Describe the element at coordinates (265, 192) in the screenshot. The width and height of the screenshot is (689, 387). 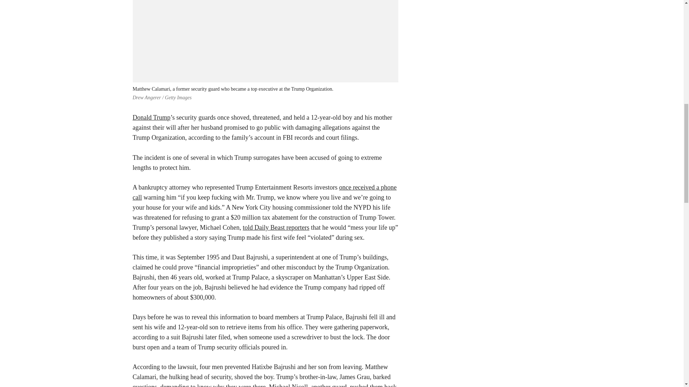
I see `once received a phone call` at that location.